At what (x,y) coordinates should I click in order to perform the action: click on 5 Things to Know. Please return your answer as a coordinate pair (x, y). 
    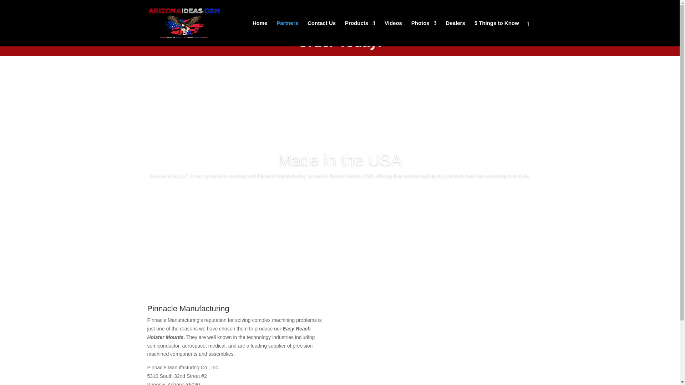
    Looking at the image, I should click on (497, 34).